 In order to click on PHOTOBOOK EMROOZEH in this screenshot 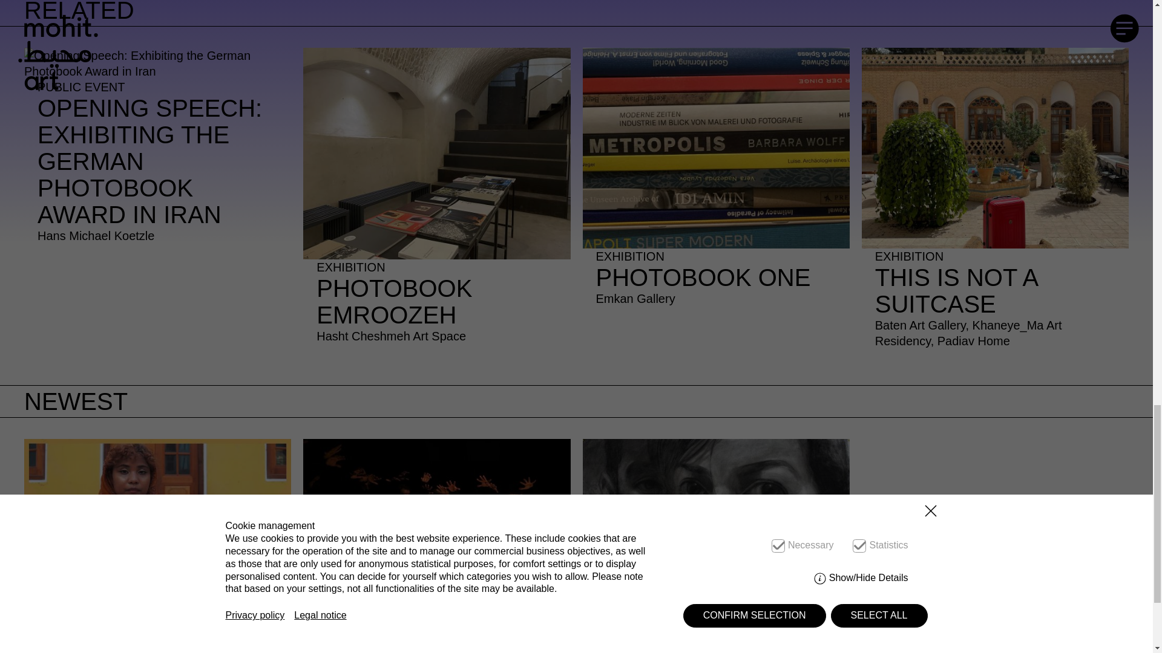, I will do `click(715, 181)`.